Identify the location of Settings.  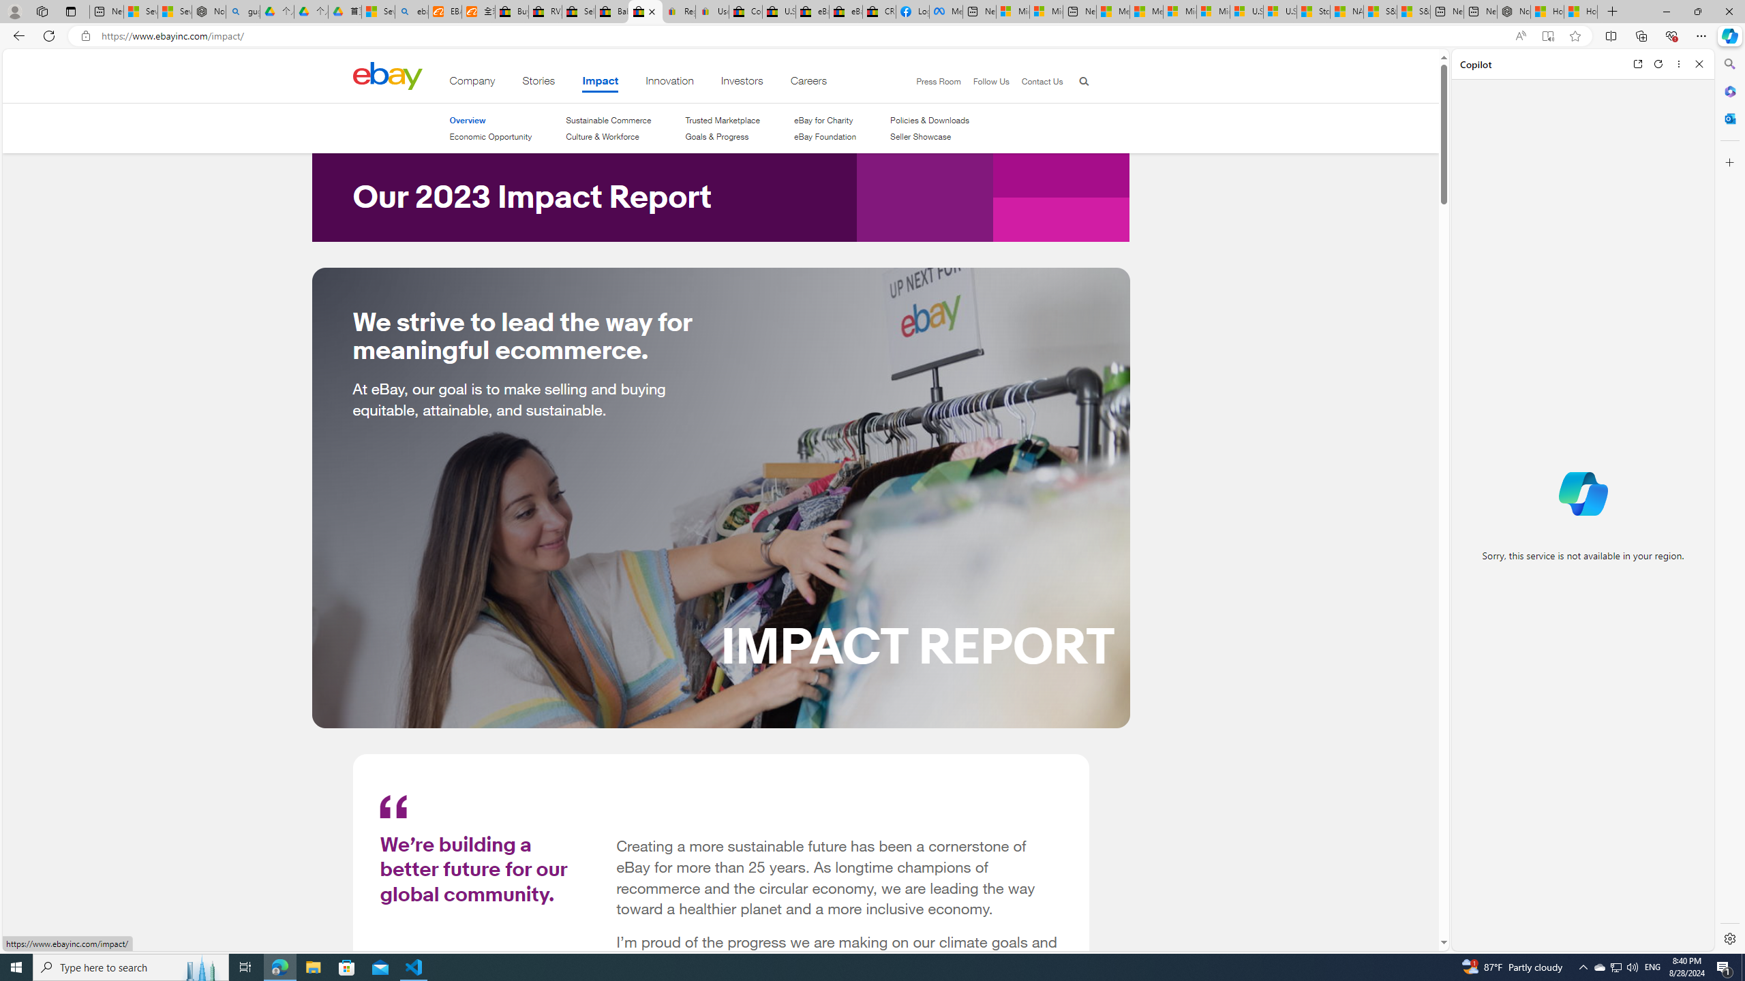
(1729, 938).